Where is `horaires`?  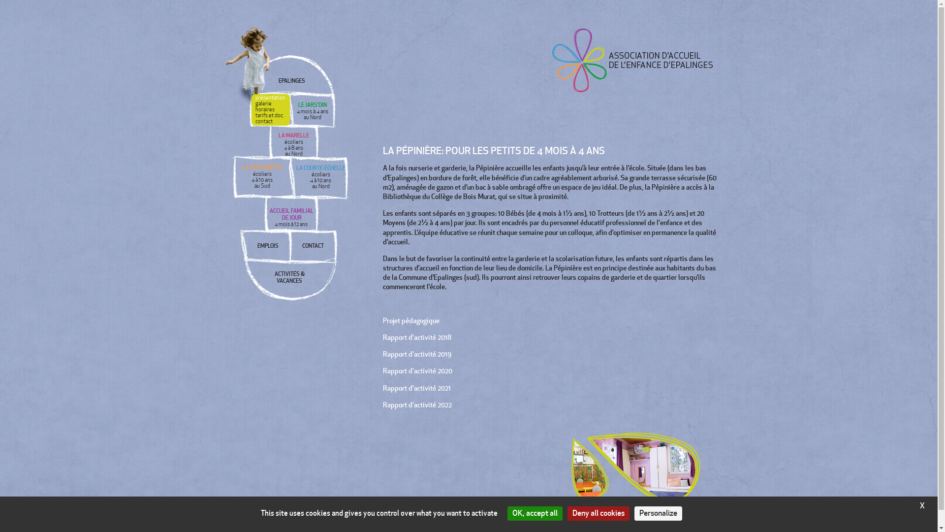 horaires is located at coordinates (272, 110).